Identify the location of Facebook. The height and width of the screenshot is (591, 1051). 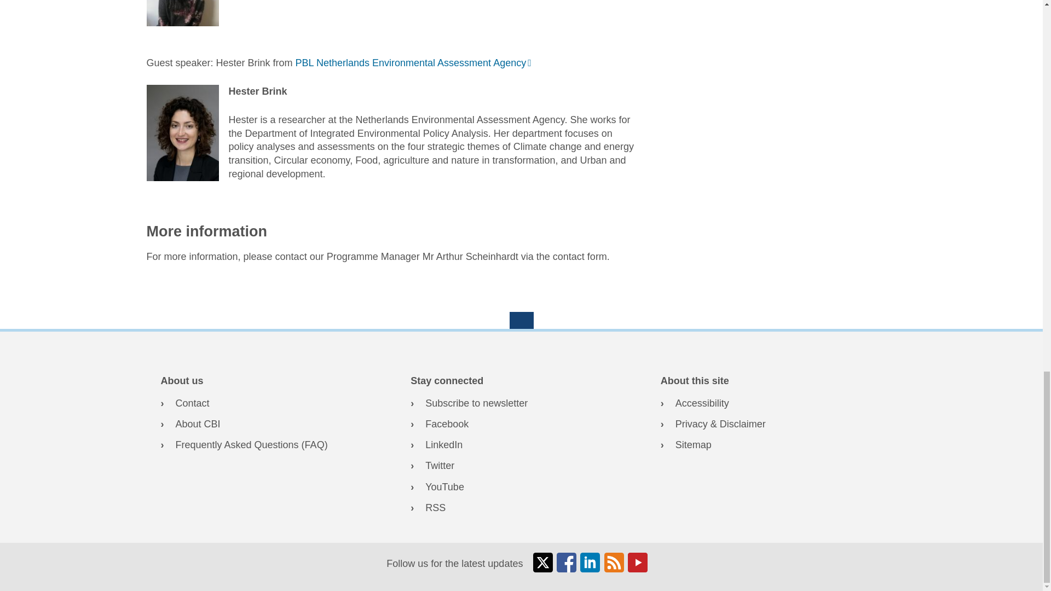
(521, 424).